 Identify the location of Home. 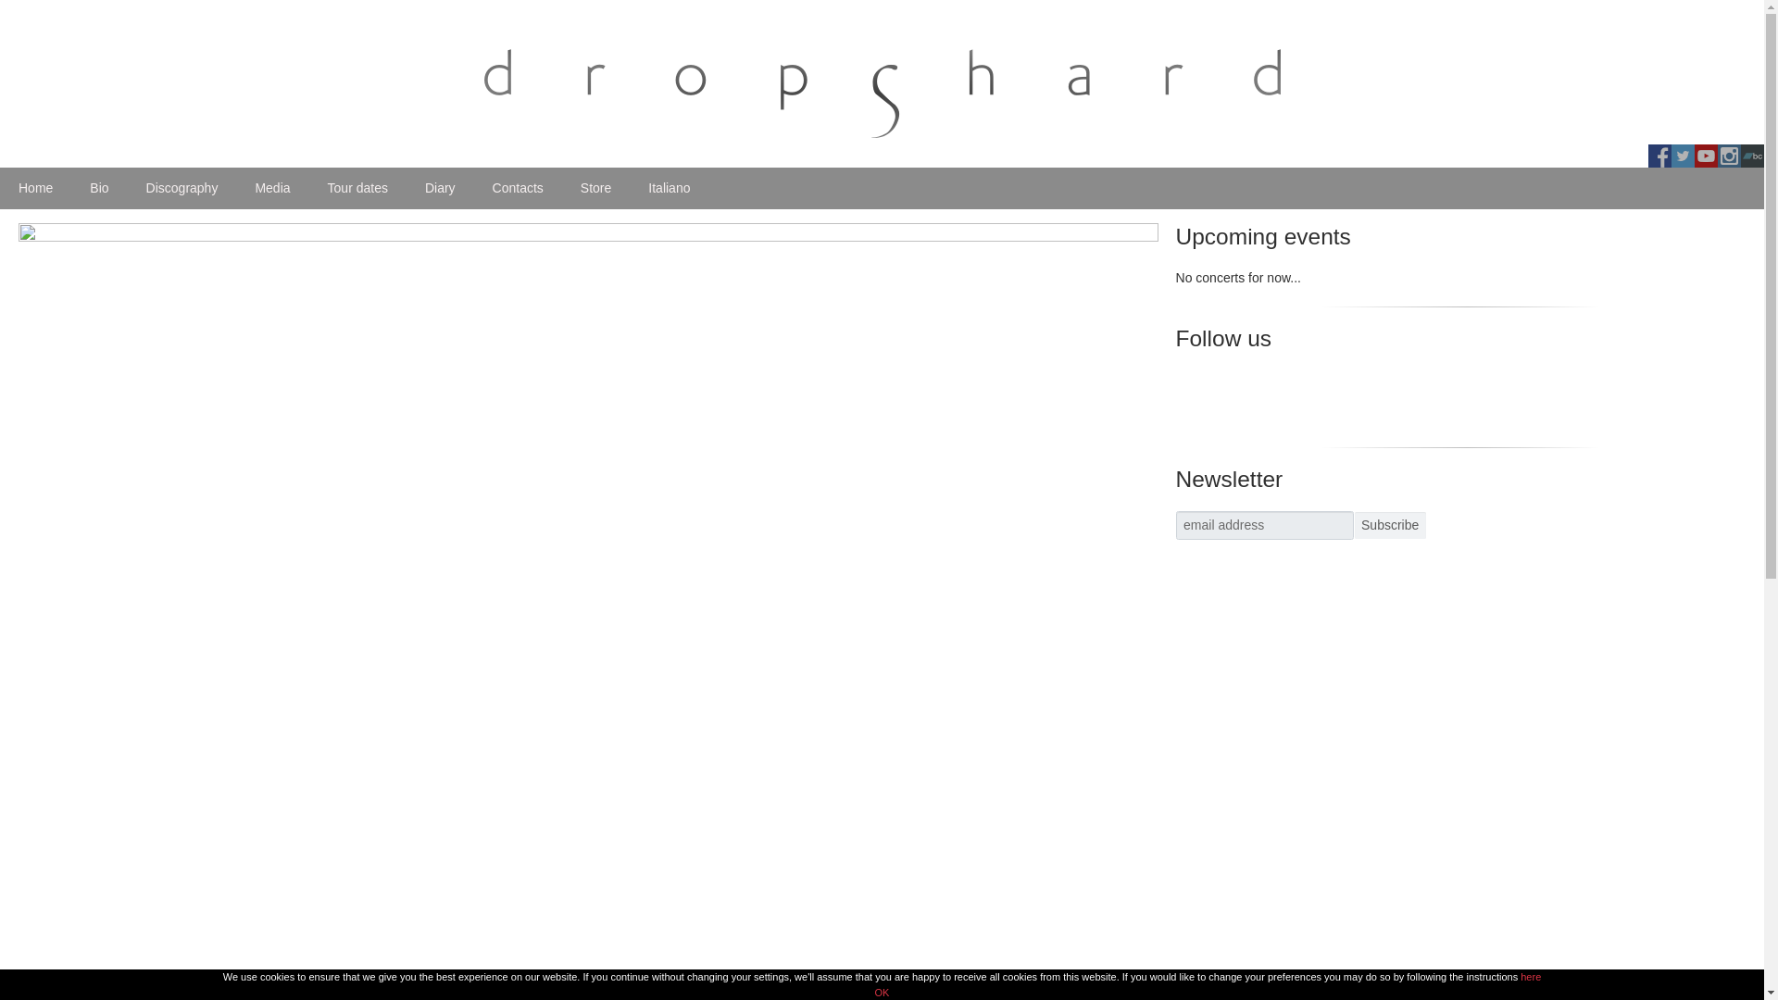
(35, 188).